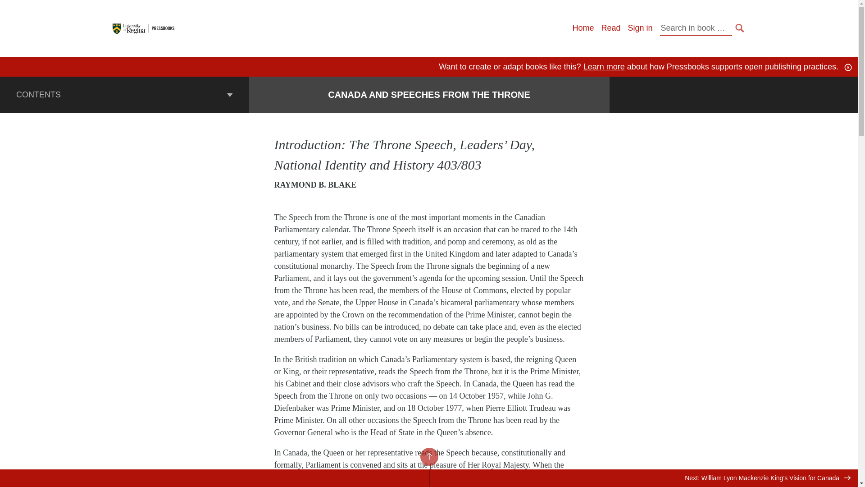  I want to click on BACK TO TOP, so click(428, 456).